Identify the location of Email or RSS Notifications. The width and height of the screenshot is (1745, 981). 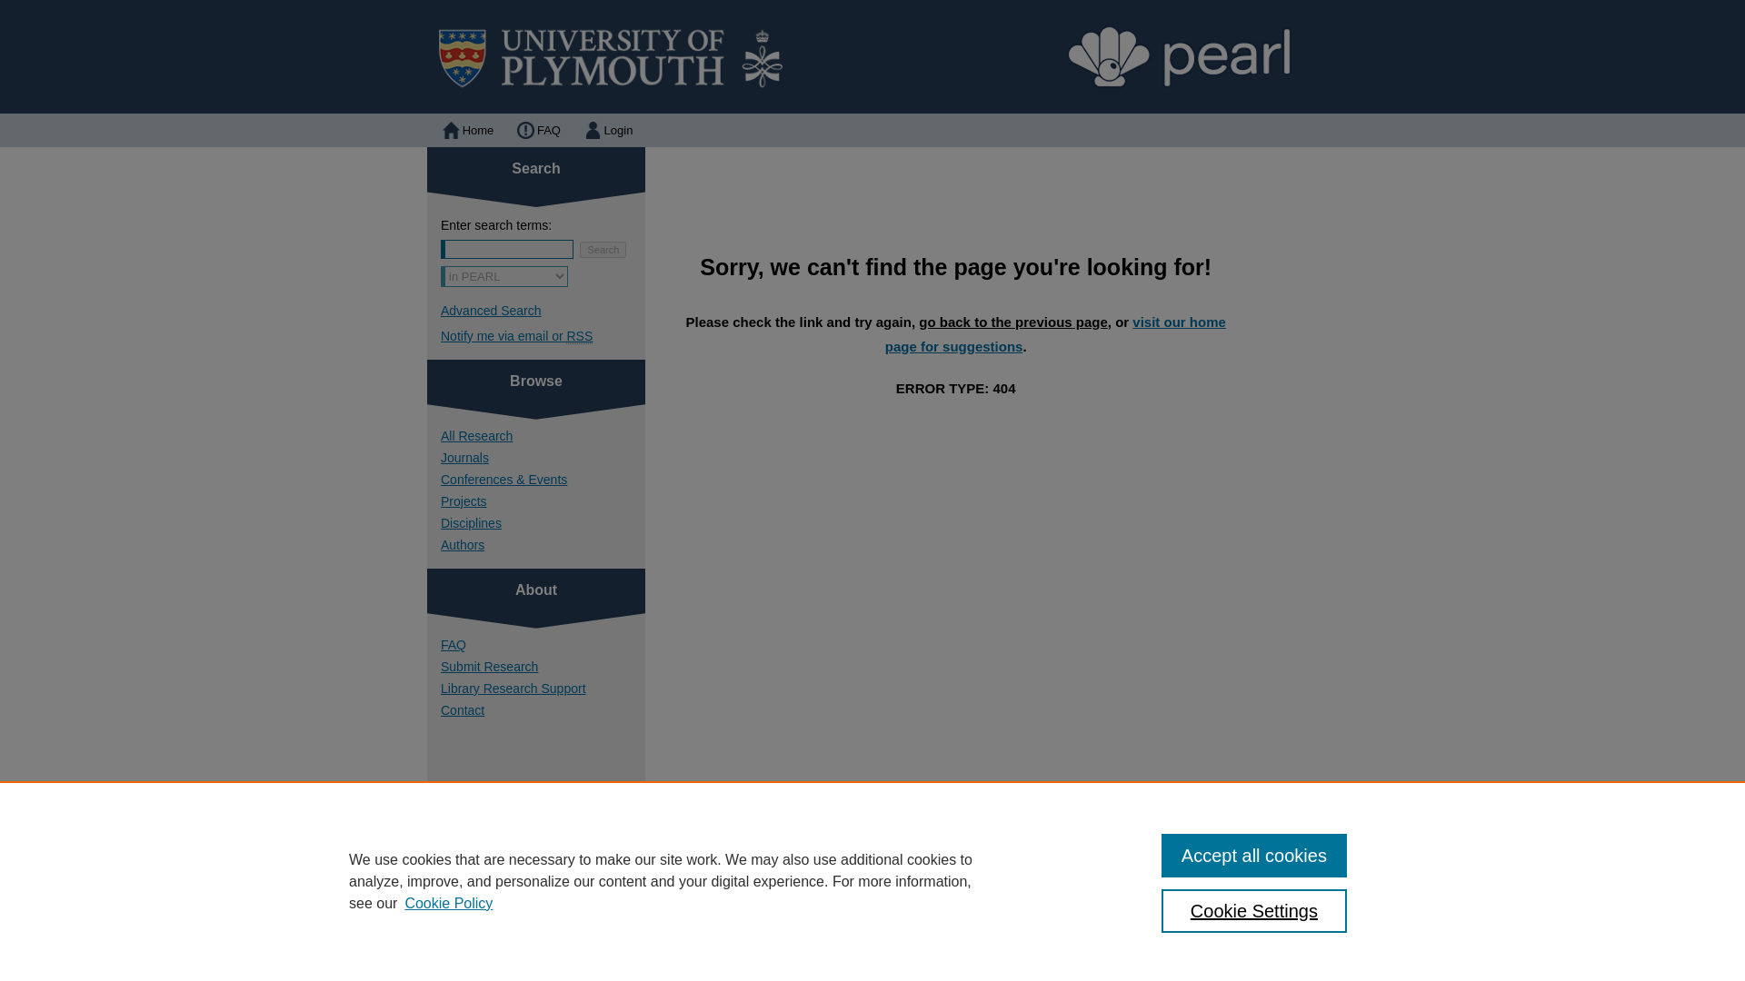
(543, 336).